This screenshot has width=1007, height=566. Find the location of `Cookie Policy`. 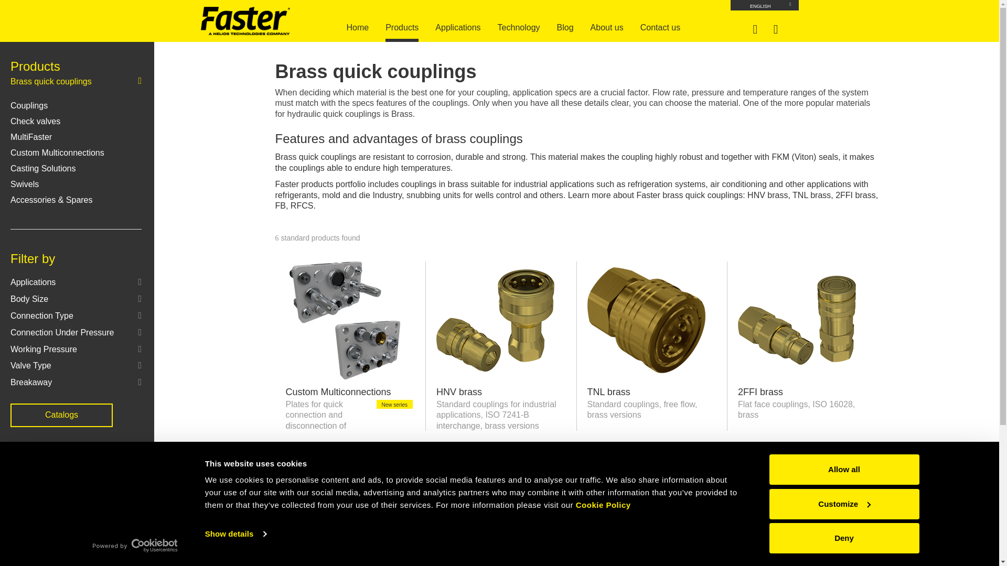

Cookie Policy is located at coordinates (603, 505).